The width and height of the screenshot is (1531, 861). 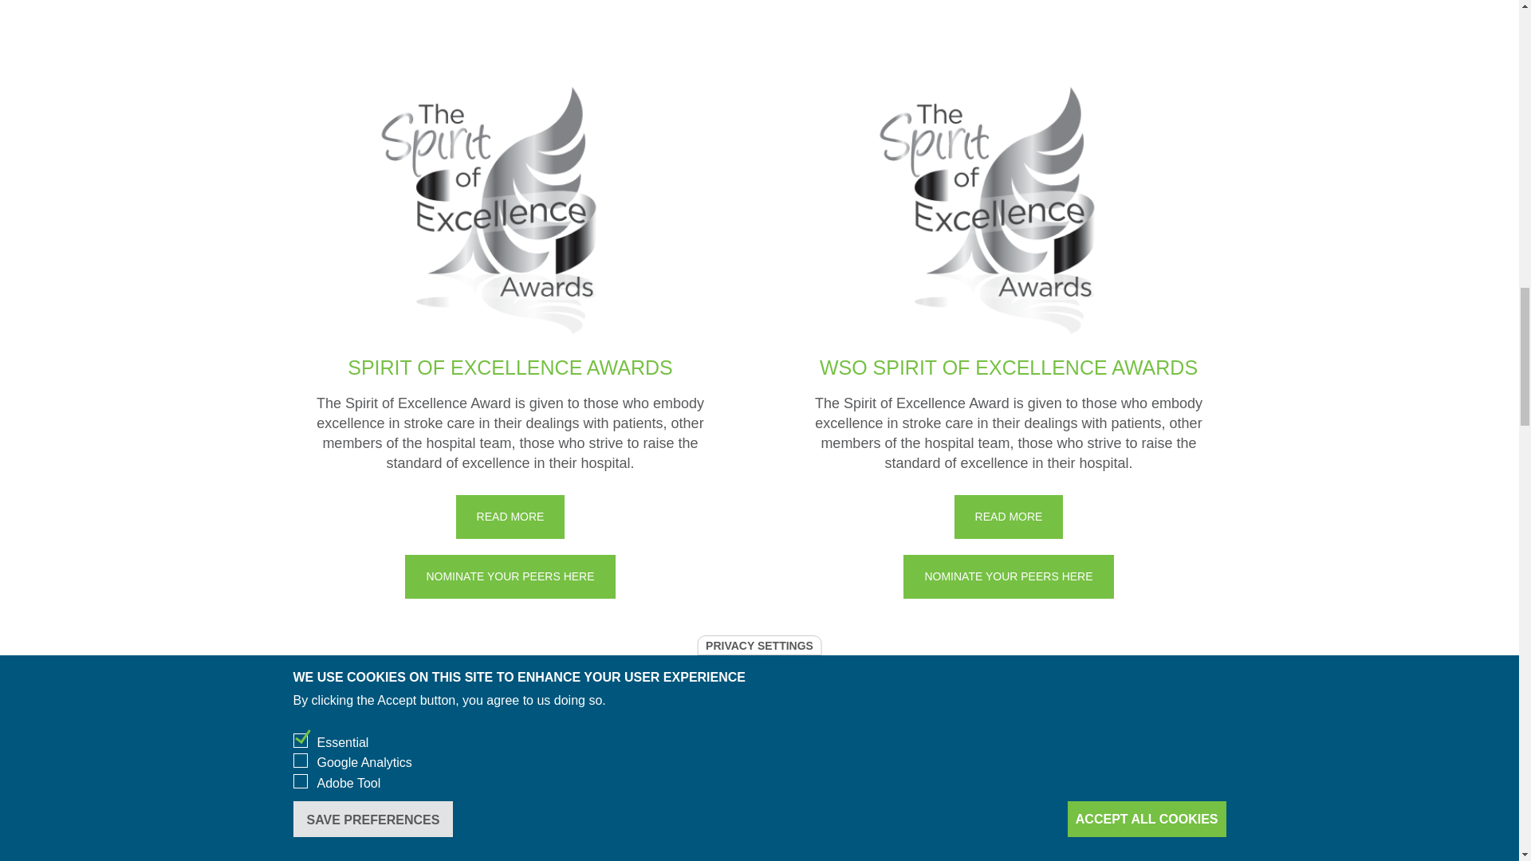 What do you see at coordinates (699, 859) in the screenshot?
I see `READ MORE` at bounding box center [699, 859].